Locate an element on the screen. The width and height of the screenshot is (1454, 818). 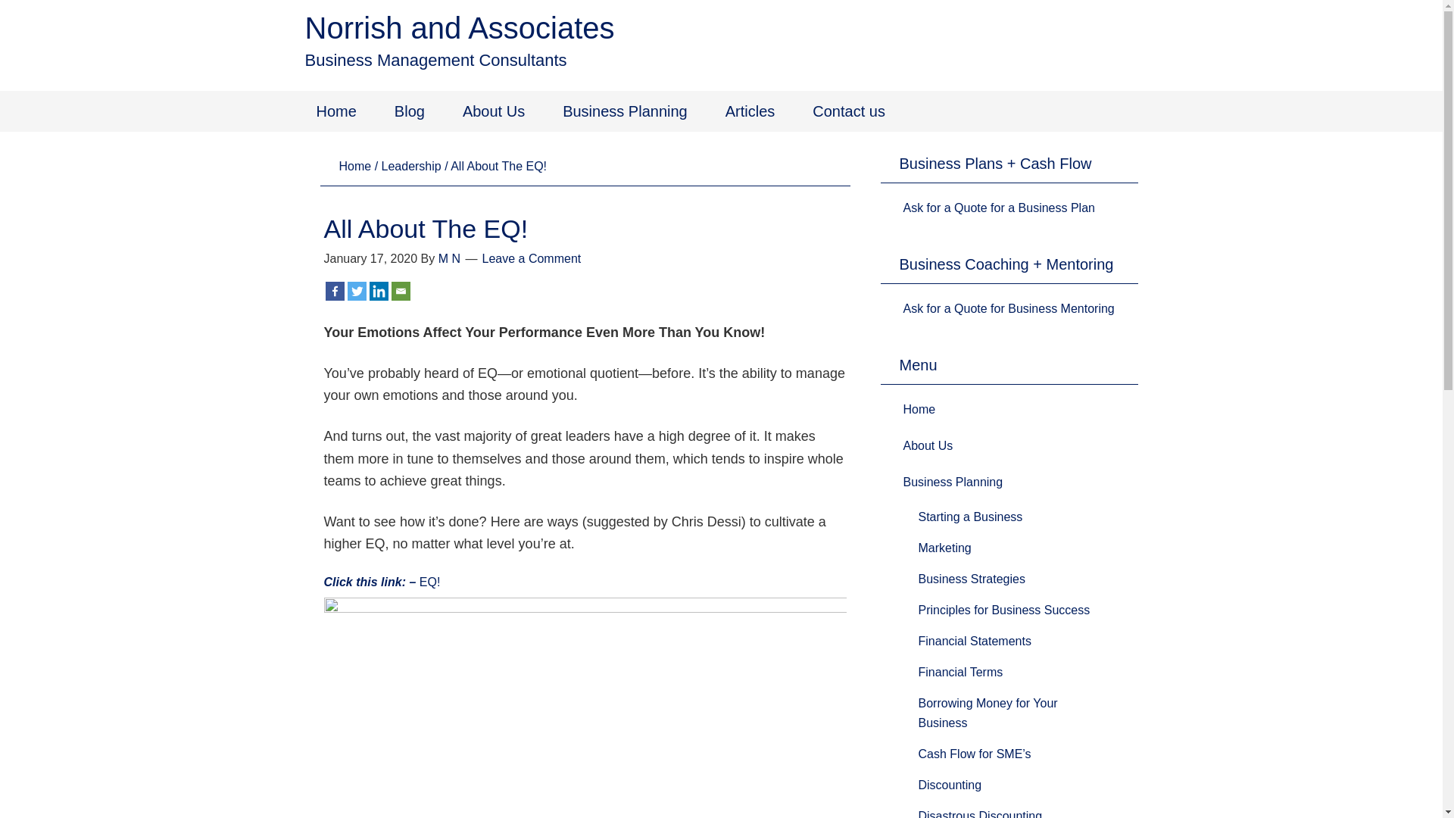
Leave a Comment is located at coordinates (532, 258).